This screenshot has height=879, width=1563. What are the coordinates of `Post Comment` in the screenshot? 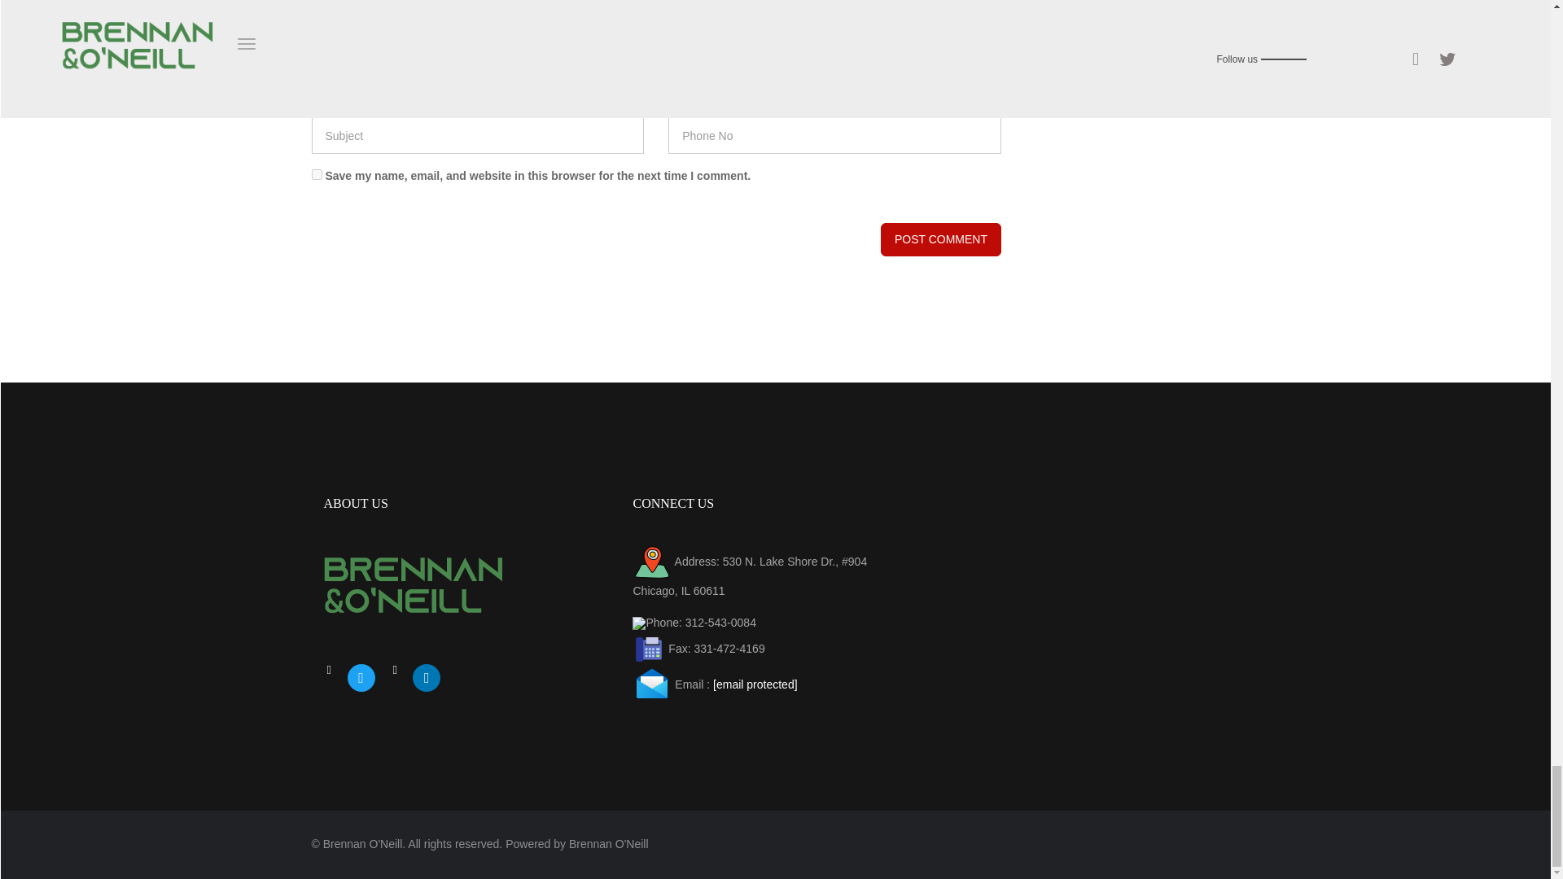 It's located at (941, 239).